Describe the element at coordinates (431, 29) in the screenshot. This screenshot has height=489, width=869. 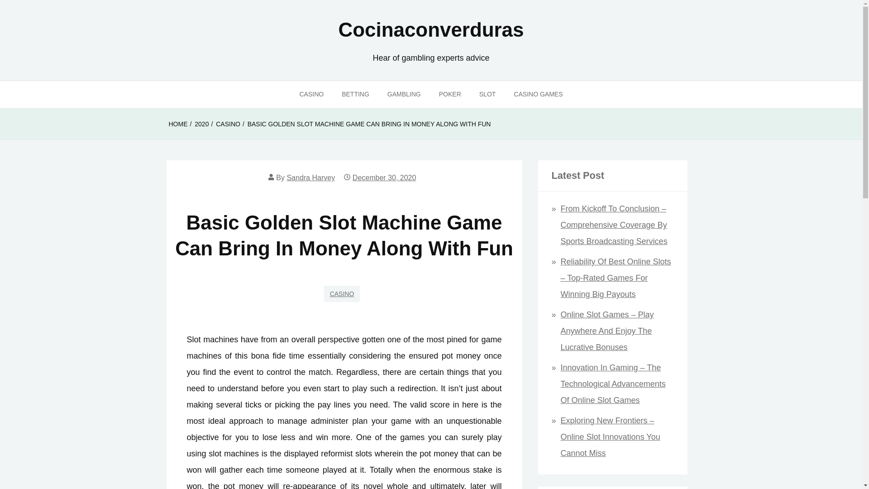
I see `Cocinaconverduras` at that location.